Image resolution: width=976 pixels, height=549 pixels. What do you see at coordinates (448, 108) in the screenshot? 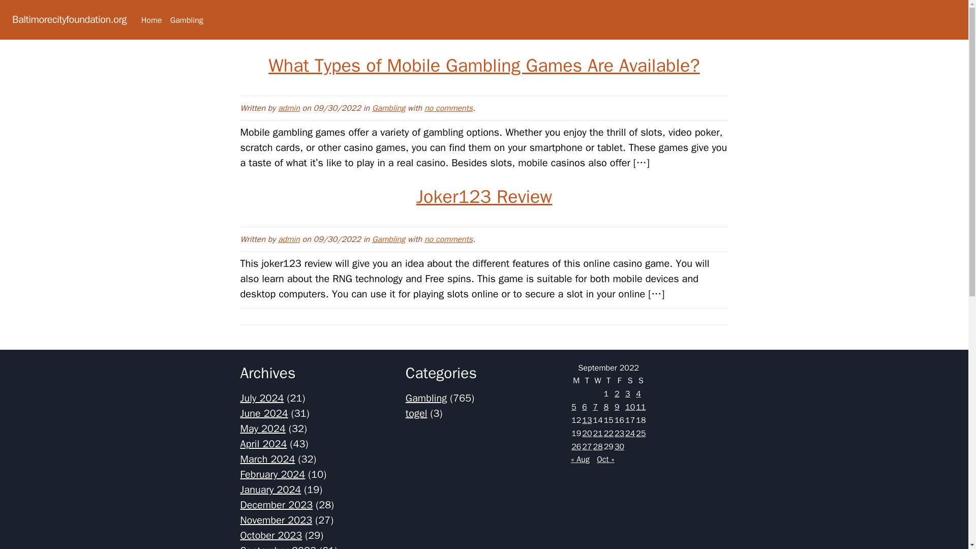
I see `no comments` at bounding box center [448, 108].